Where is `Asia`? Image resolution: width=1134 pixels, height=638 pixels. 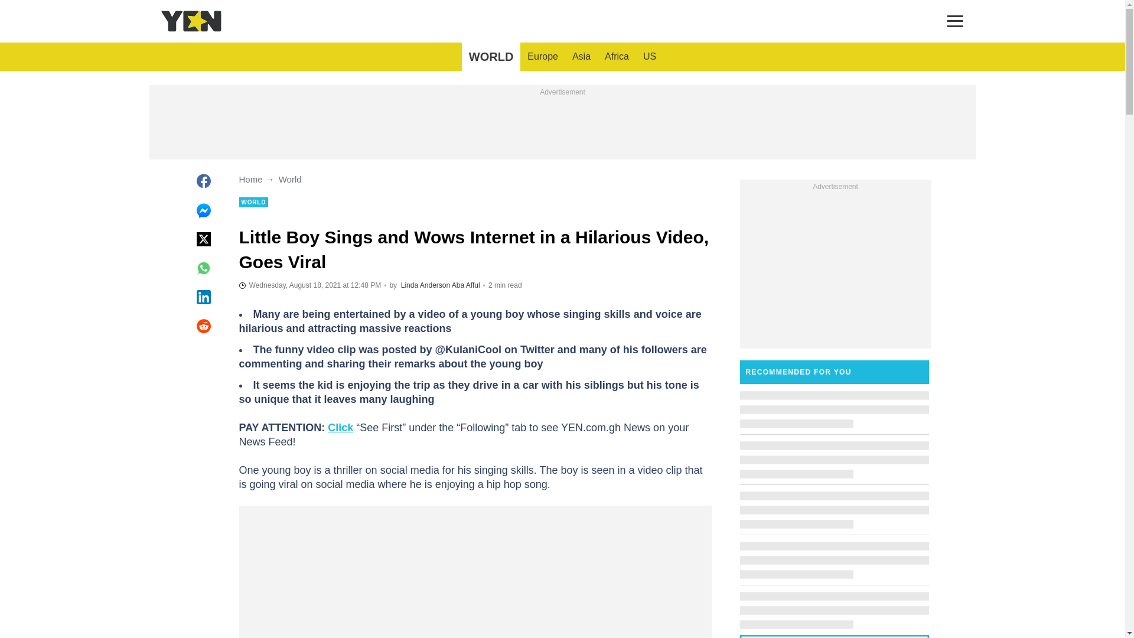 Asia is located at coordinates (581, 57).